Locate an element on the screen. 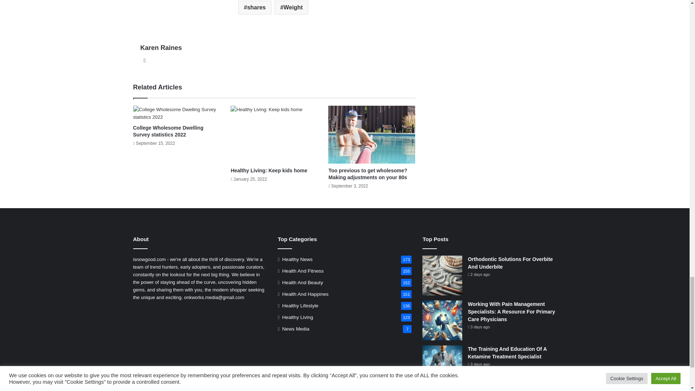 The height and width of the screenshot is (391, 695). College Wholesome Dwelling Survey statistics 2022 is located at coordinates (177, 113).